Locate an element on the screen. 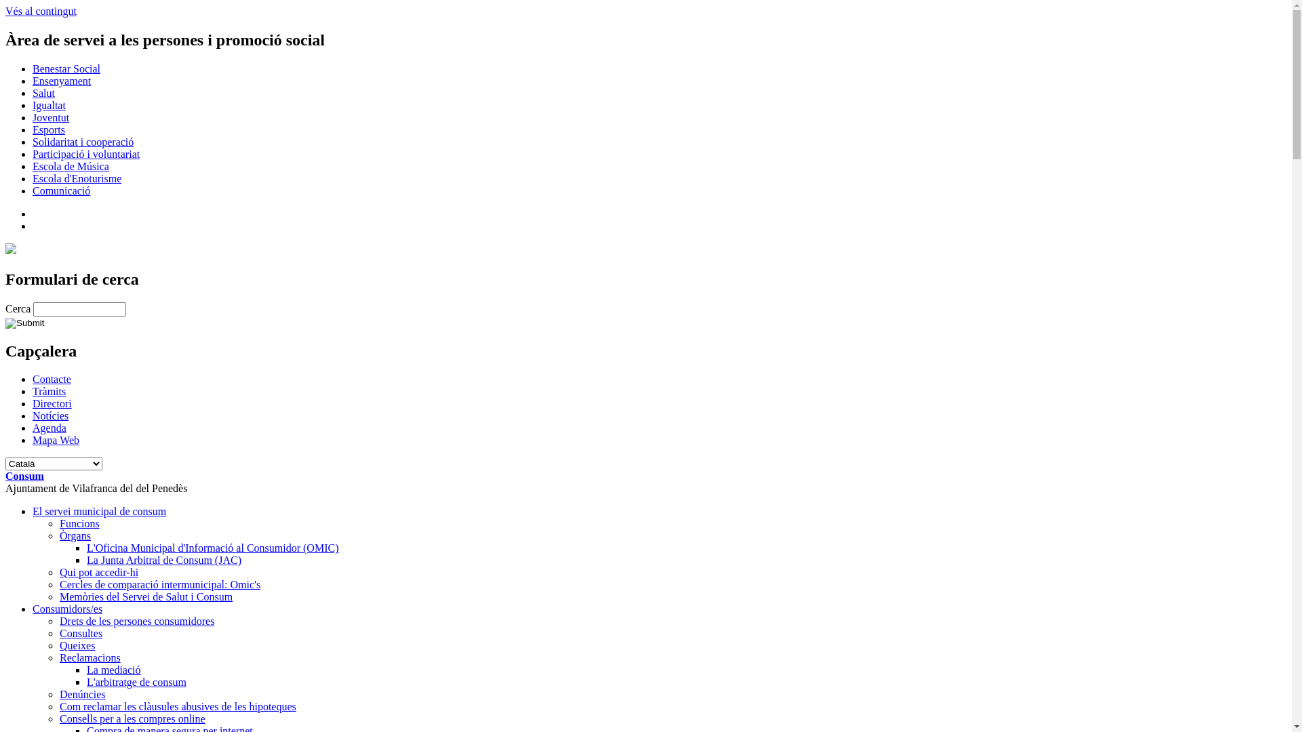 The height and width of the screenshot is (732, 1302). Agenda is located at coordinates (50, 428).